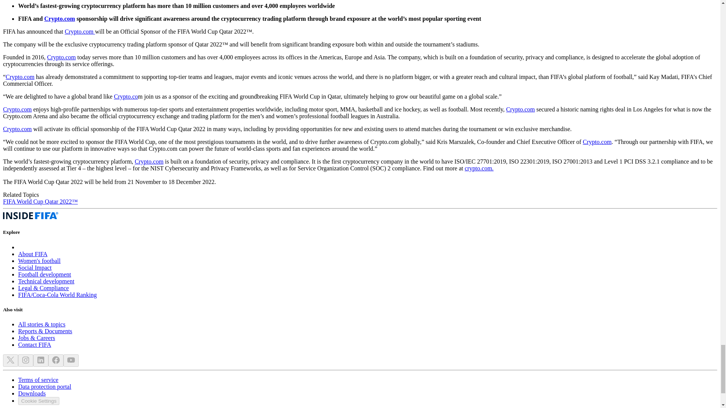  I want to click on Crypto.com, so click(149, 162).